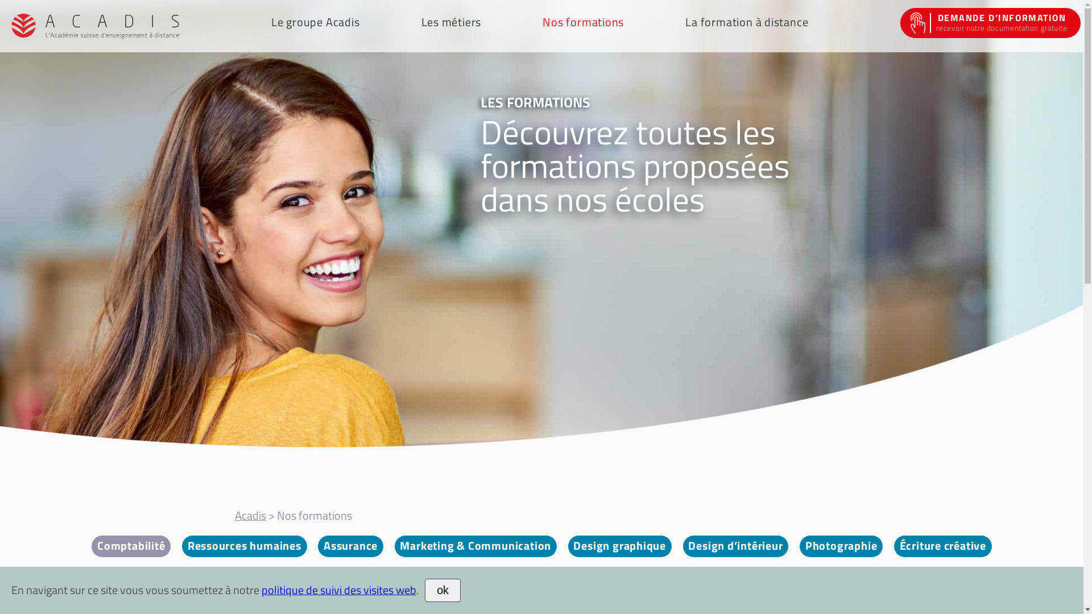 The height and width of the screenshot is (614, 1092). I want to click on ok, so click(442, 590).